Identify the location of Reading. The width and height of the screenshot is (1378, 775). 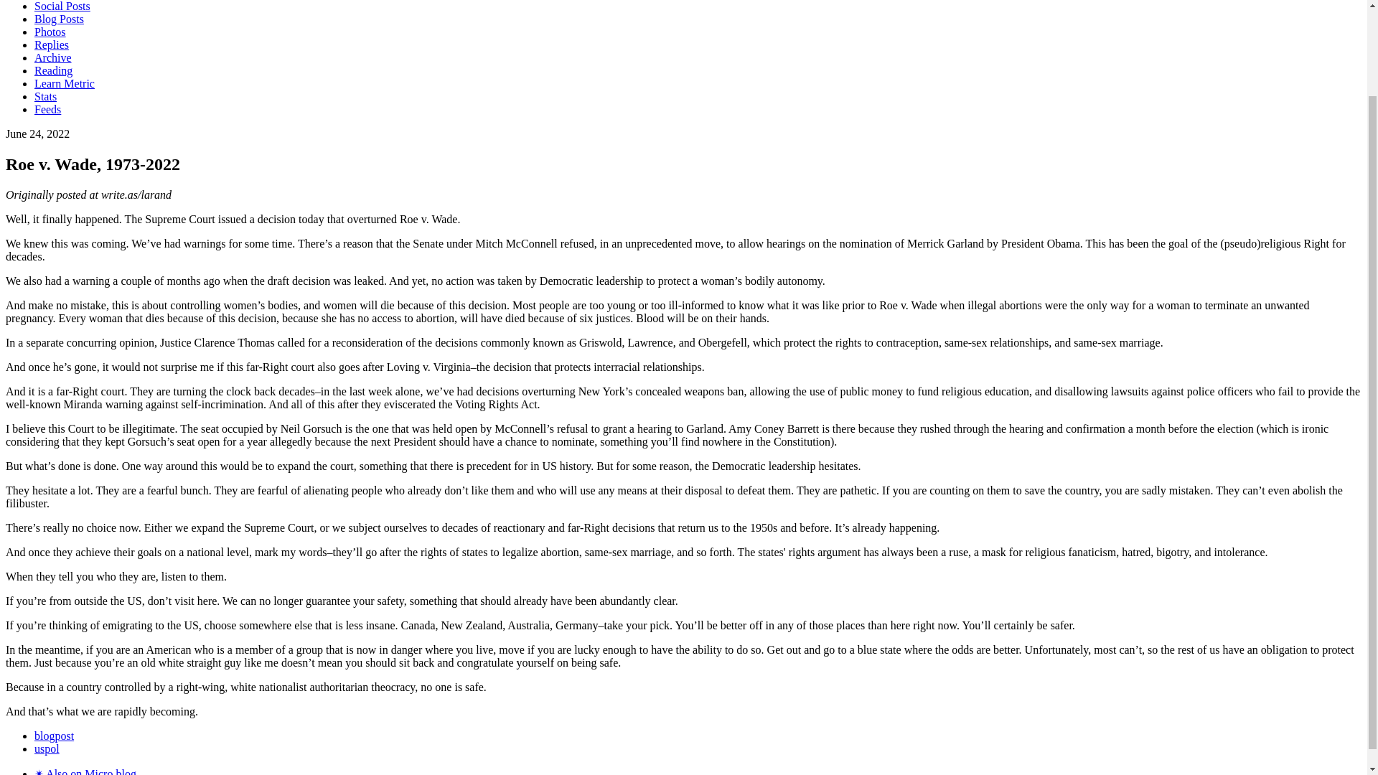
(53, 70).